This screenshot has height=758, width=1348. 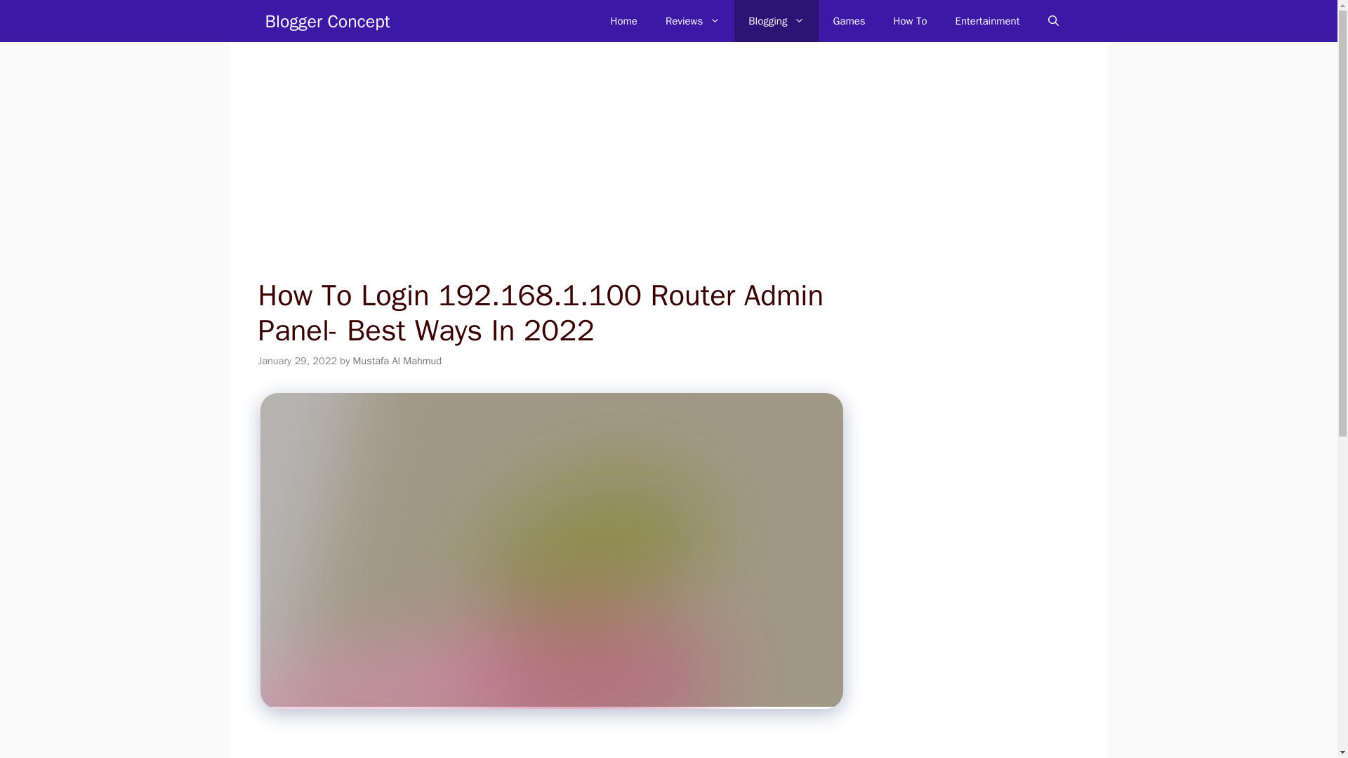 I want to click on Advertisement, so click(x=543, y=745).